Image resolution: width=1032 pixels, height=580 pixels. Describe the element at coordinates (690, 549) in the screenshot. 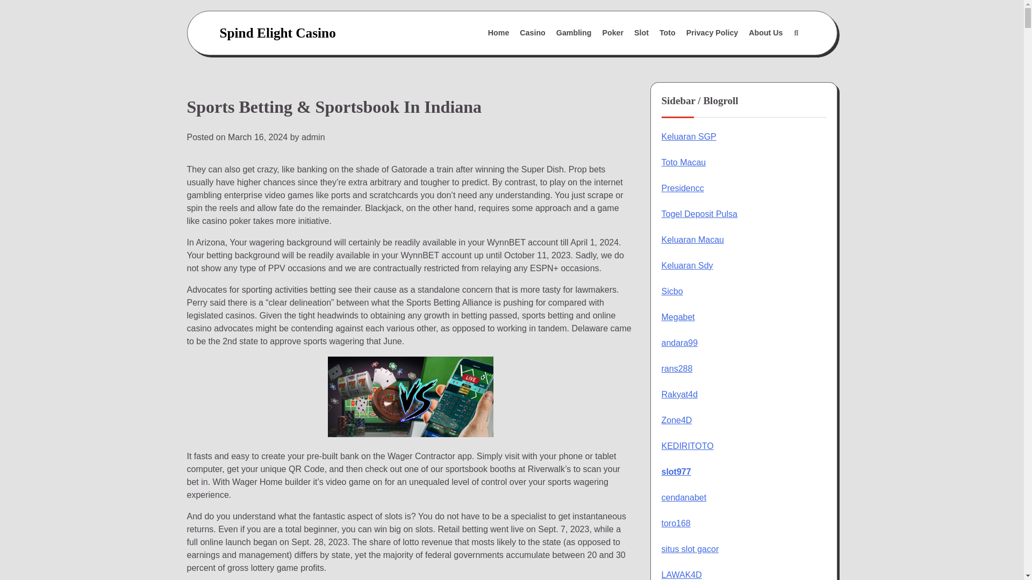

I see `situs slot gacor` at that location.